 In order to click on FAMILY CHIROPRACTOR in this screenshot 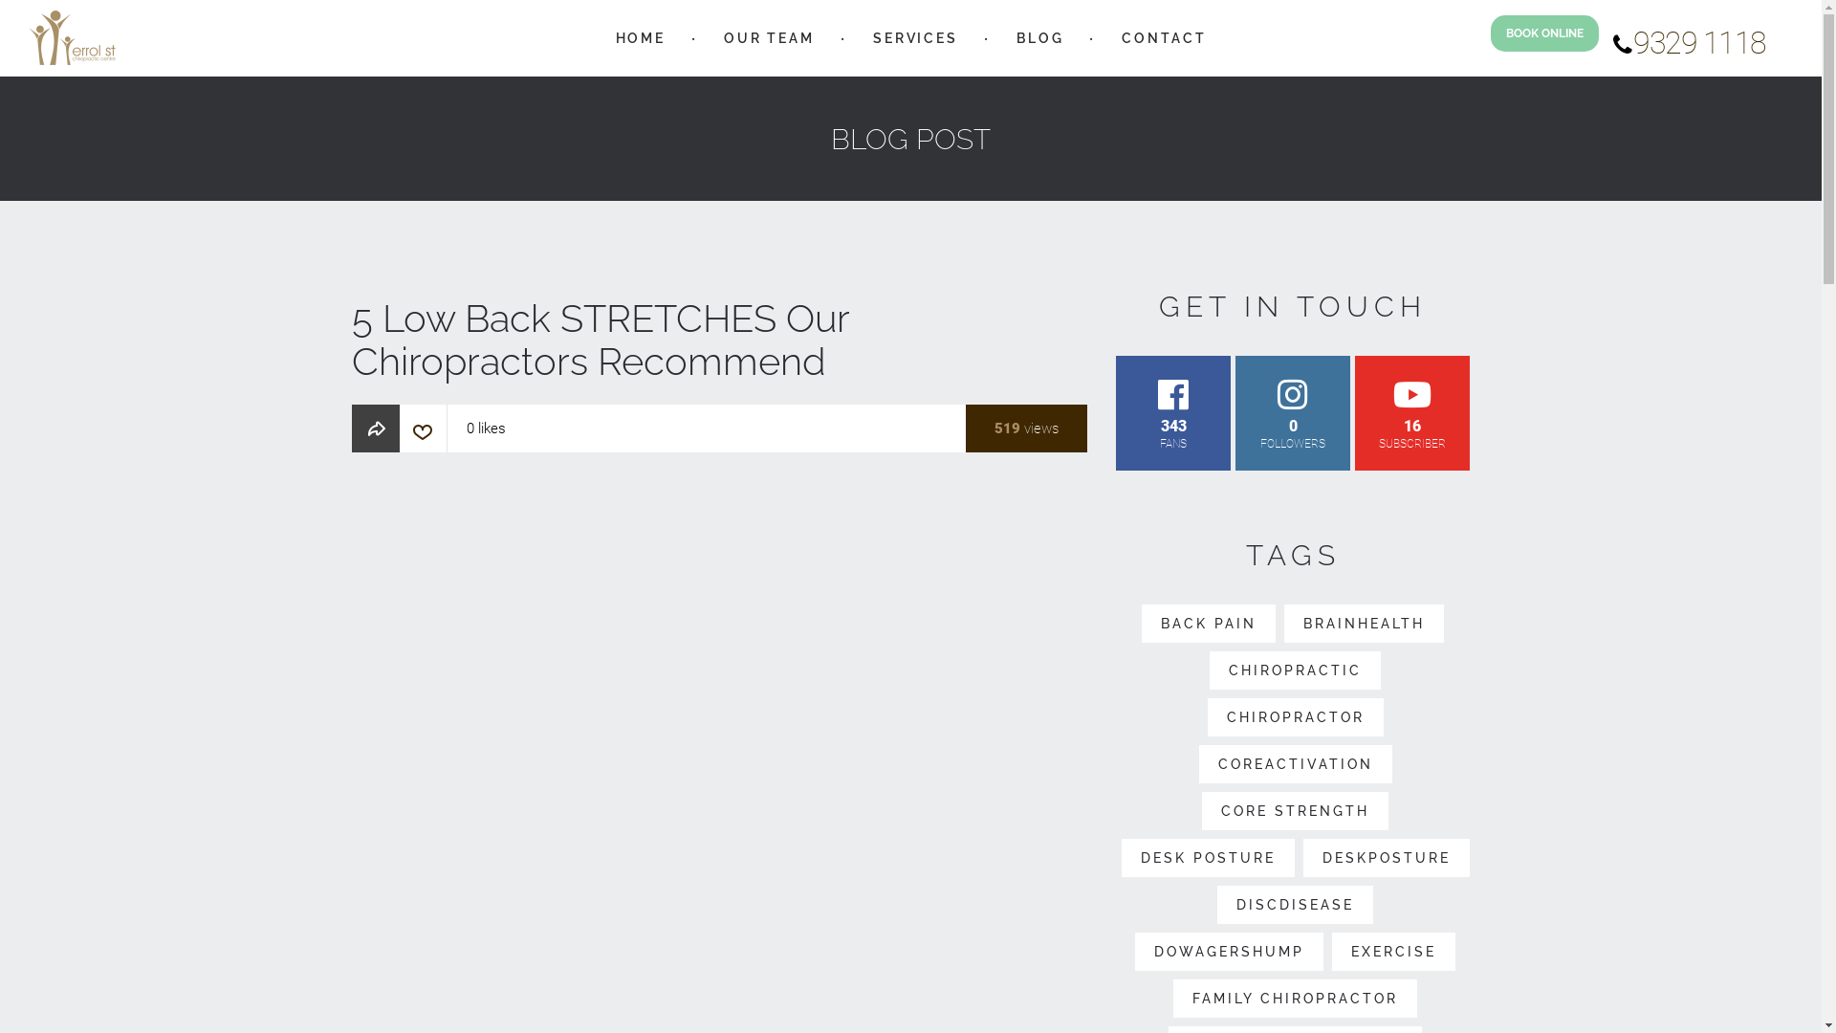, I will do `click(1295, 999)`.